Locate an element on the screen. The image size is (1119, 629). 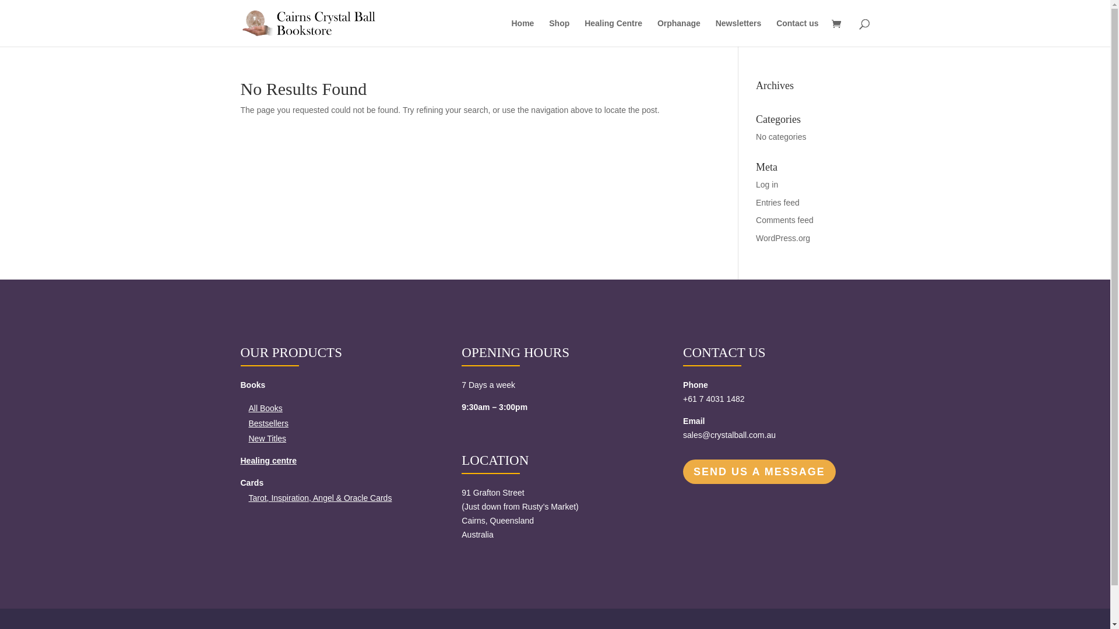
Entries feed is located at coordinates (777, 203).